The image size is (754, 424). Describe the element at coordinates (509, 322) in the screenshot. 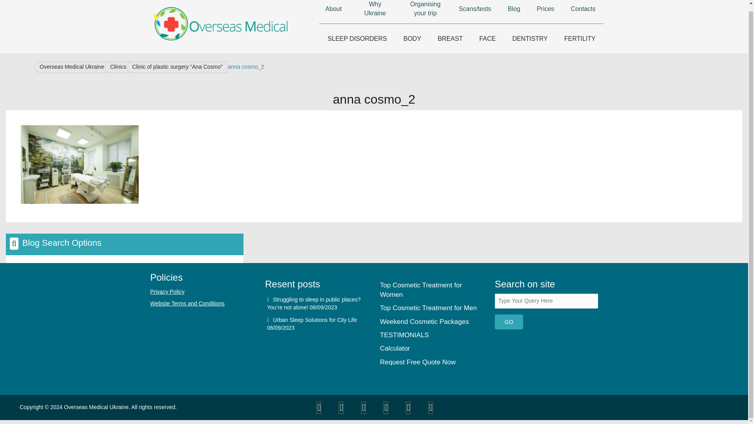

I see `GO` at that location.